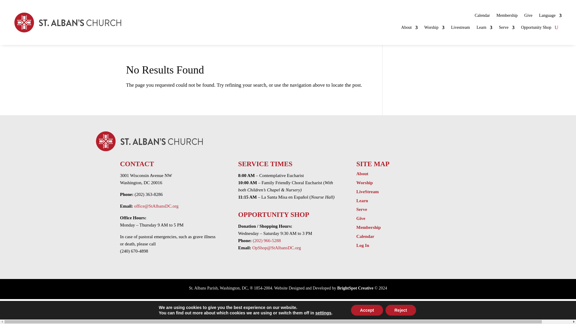  Describe the element at coordinates (506, 29) in the screenshot. I see `Serve` at that location.